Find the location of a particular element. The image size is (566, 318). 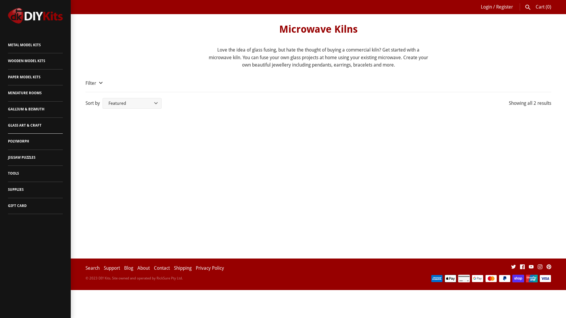

Blog is located at coordinates (129, 268).